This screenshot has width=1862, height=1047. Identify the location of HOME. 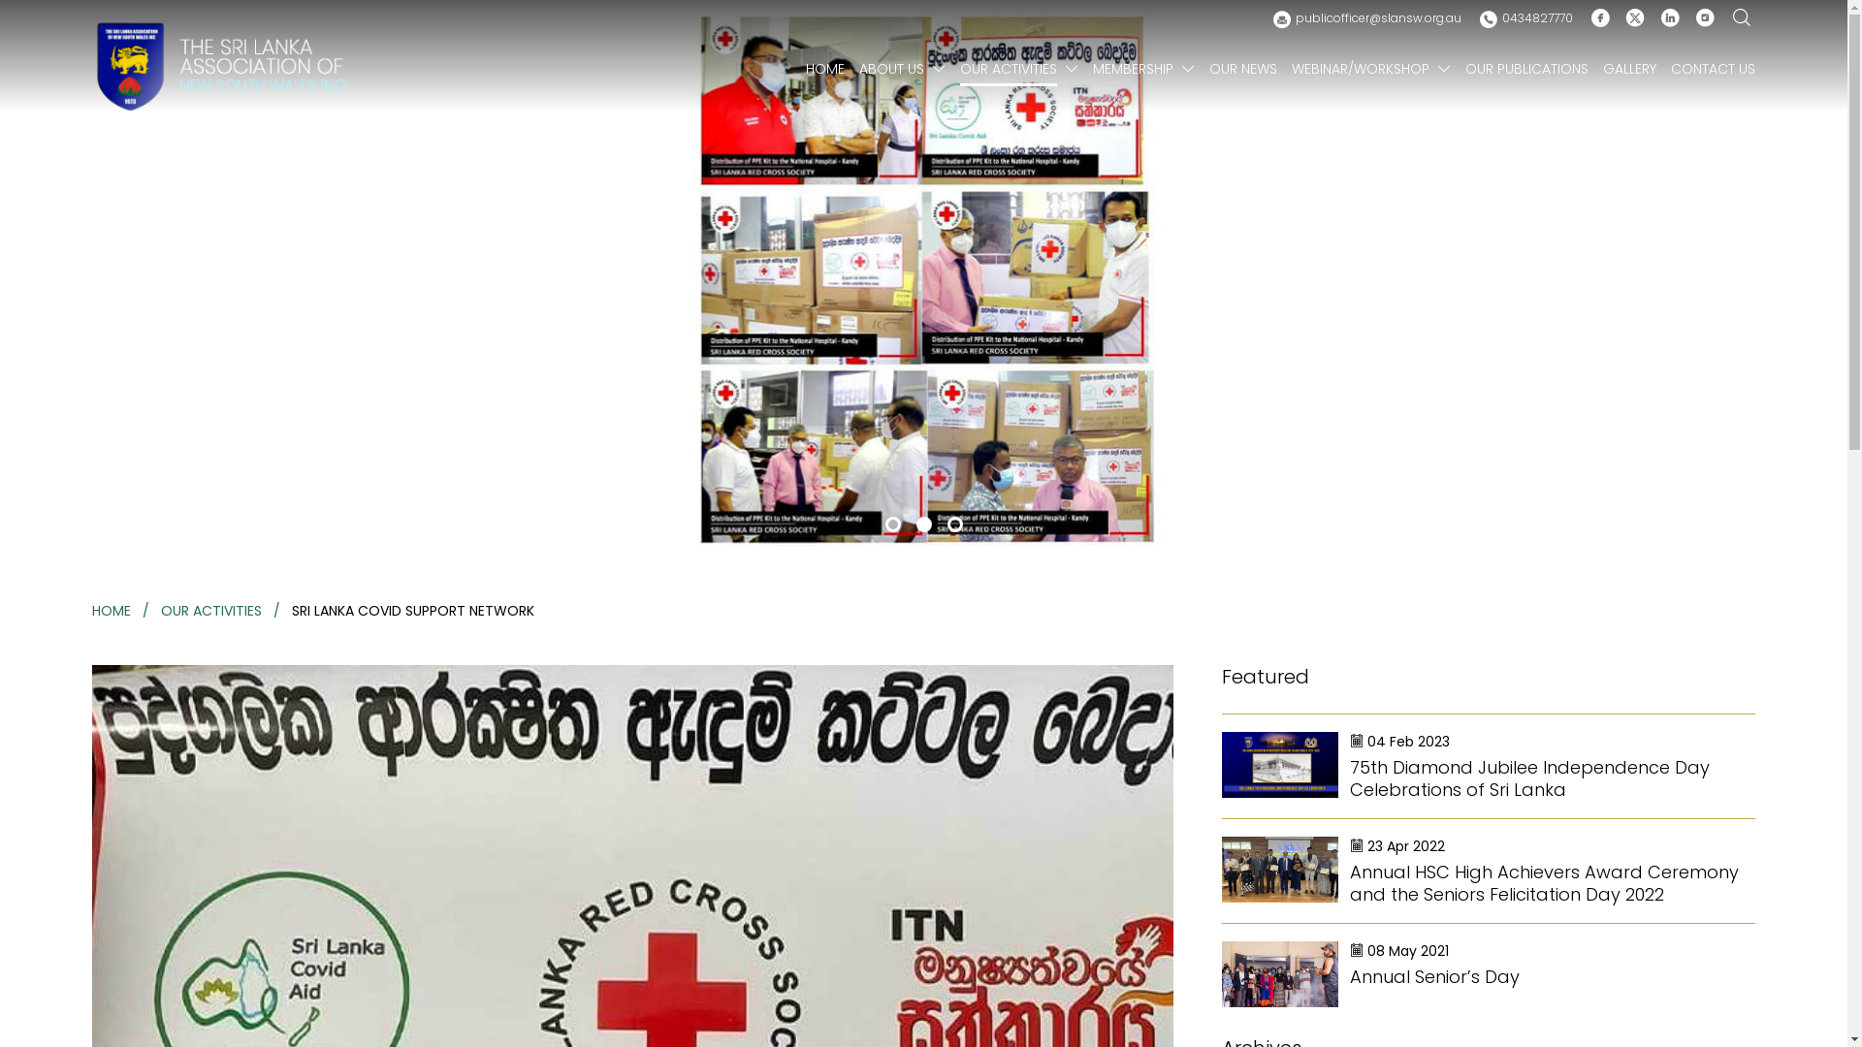
(112, 611).